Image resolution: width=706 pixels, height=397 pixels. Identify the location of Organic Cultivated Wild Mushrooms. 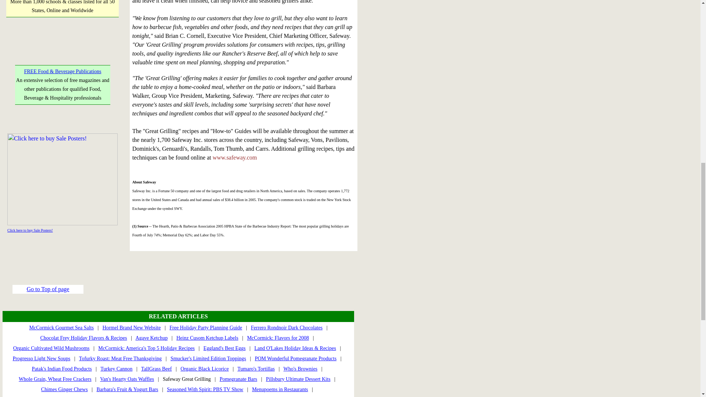
(51, 348).